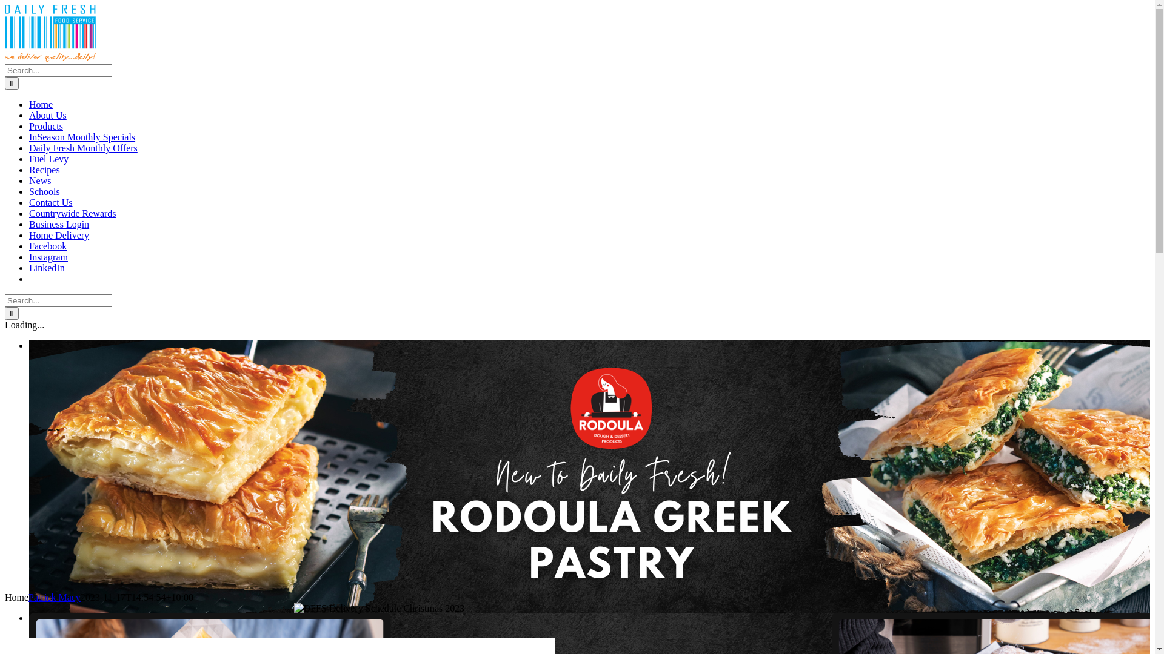 The image size is (1164, 654). Describe the element at coordinates (59, 235) in the screenshot. I see `Home Delivery` at that location.